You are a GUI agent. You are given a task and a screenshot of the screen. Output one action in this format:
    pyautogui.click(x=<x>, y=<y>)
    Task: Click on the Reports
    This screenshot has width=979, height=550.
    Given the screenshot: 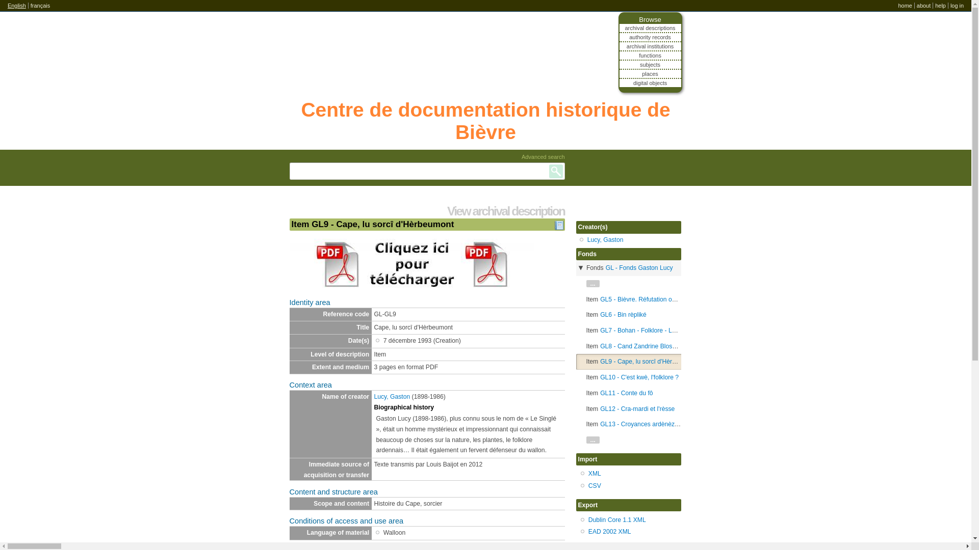 What is the action you would take?
    pyautogui.click(x=559, y=228)
    